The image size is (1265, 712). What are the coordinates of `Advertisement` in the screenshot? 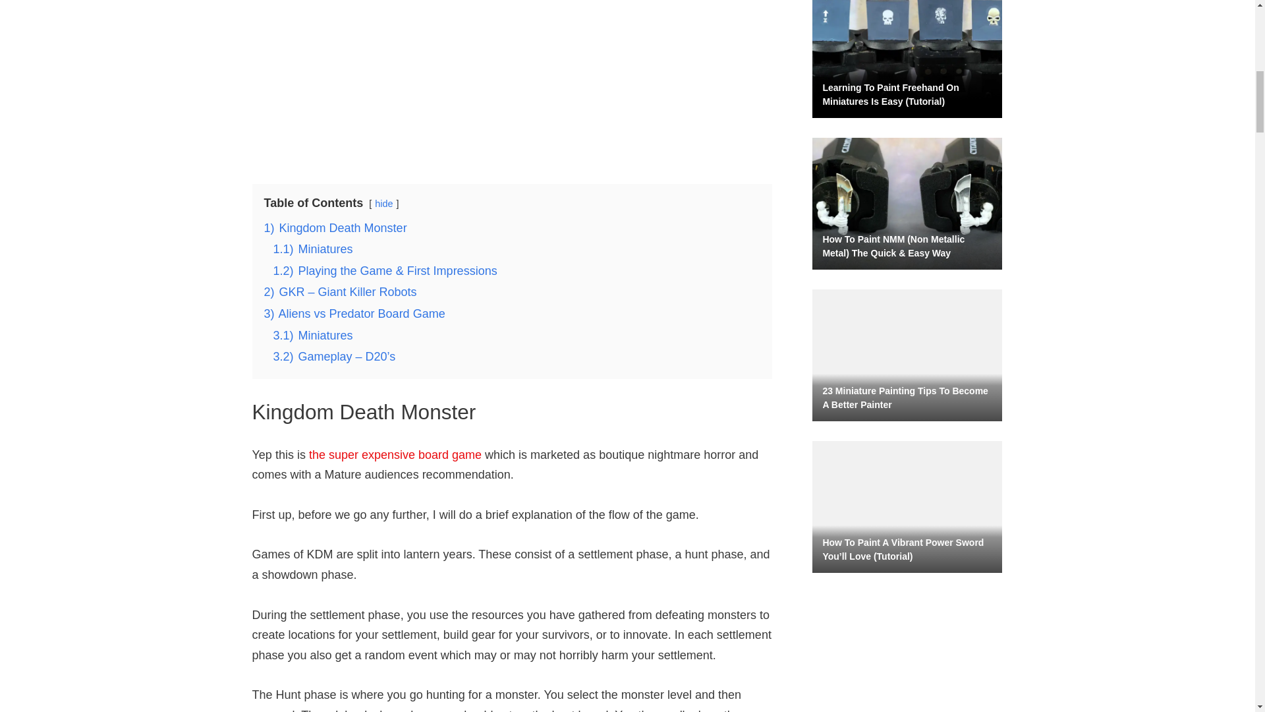 It's located at (511, 74).